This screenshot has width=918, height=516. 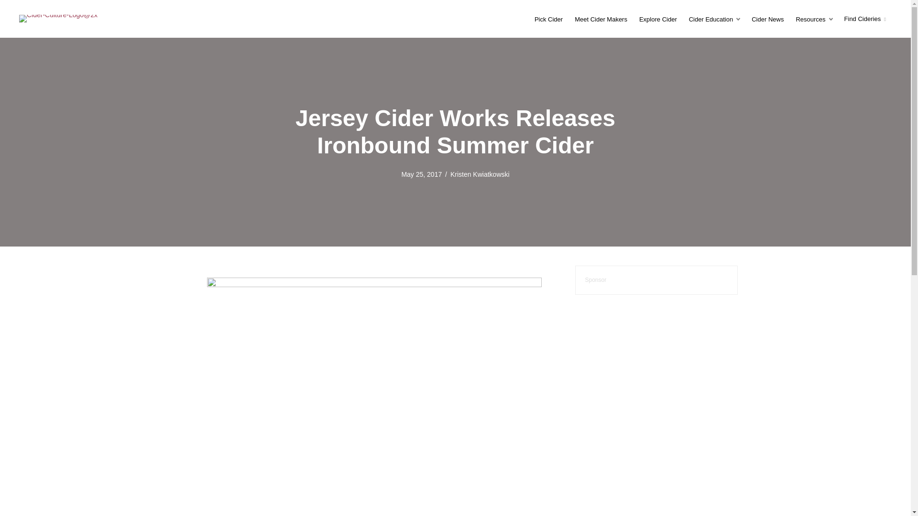 I want to click on Explore Cider, so click(x=658, y=19).